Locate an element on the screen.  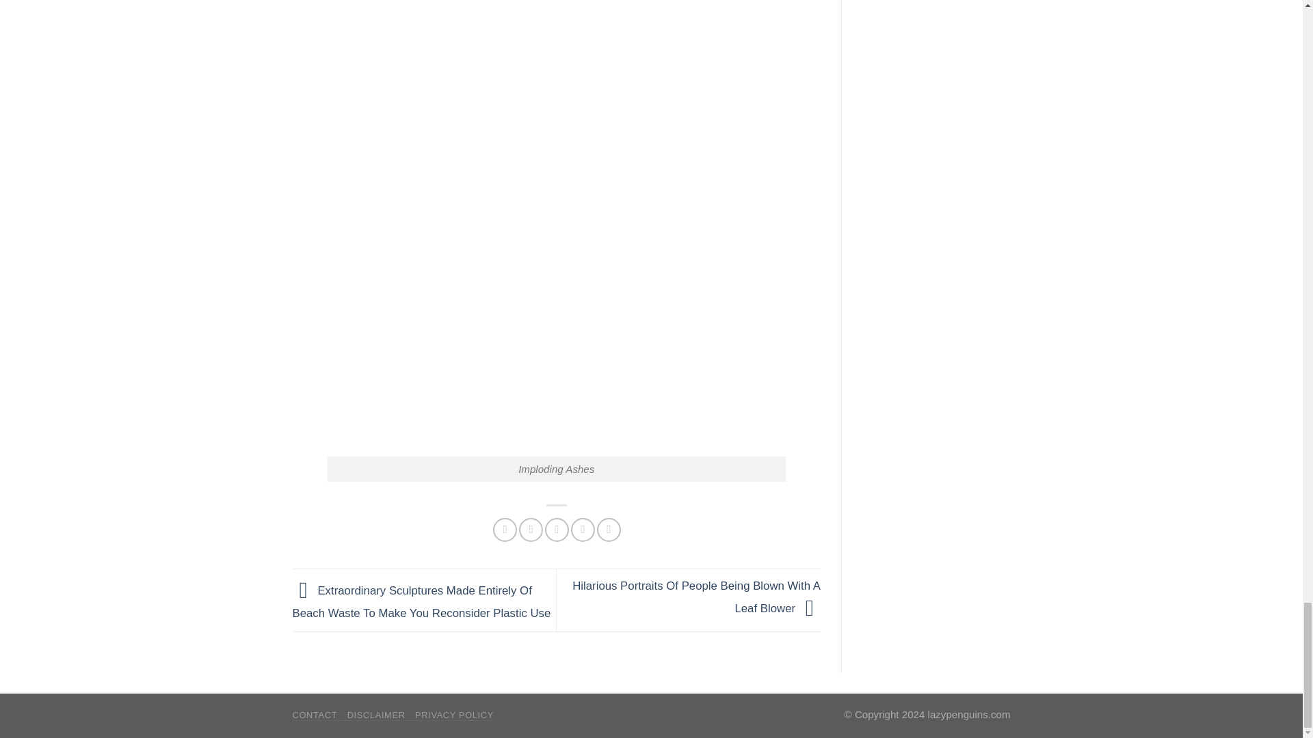
Share on LinkedIn is located at coordinates (609, 530).